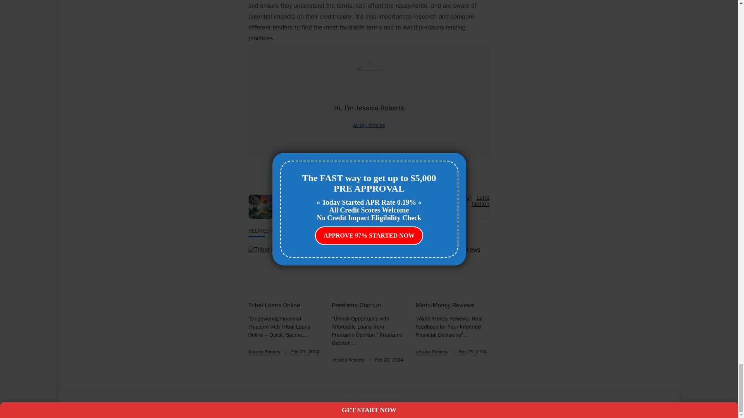  Describe the element at coordinates (431, 351) in the screenshot. I see `Jessica Roberts` at that location.